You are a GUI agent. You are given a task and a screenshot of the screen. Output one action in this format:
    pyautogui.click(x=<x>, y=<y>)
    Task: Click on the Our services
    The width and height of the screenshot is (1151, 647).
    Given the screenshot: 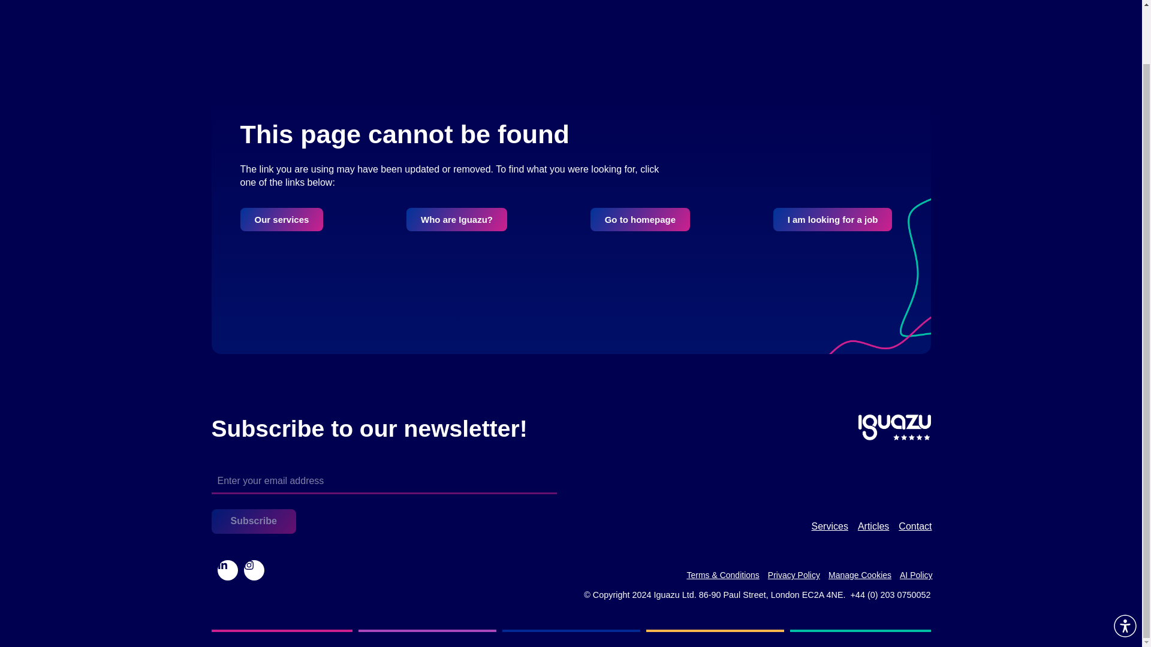 What is the action you would take?
    pyautogui.click(x=281, y=219)
    